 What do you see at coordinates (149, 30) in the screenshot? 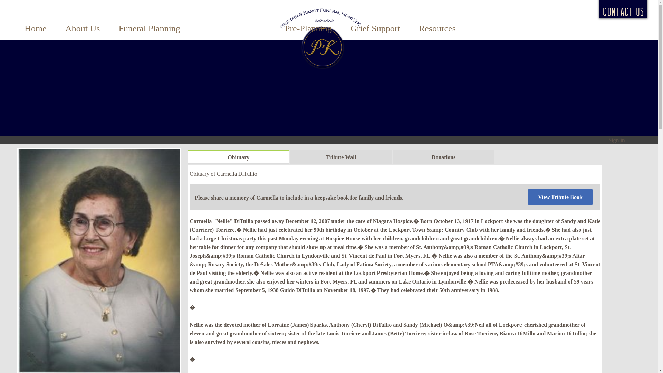
I see `Funeral Planning` at bounding box center [149, 30].